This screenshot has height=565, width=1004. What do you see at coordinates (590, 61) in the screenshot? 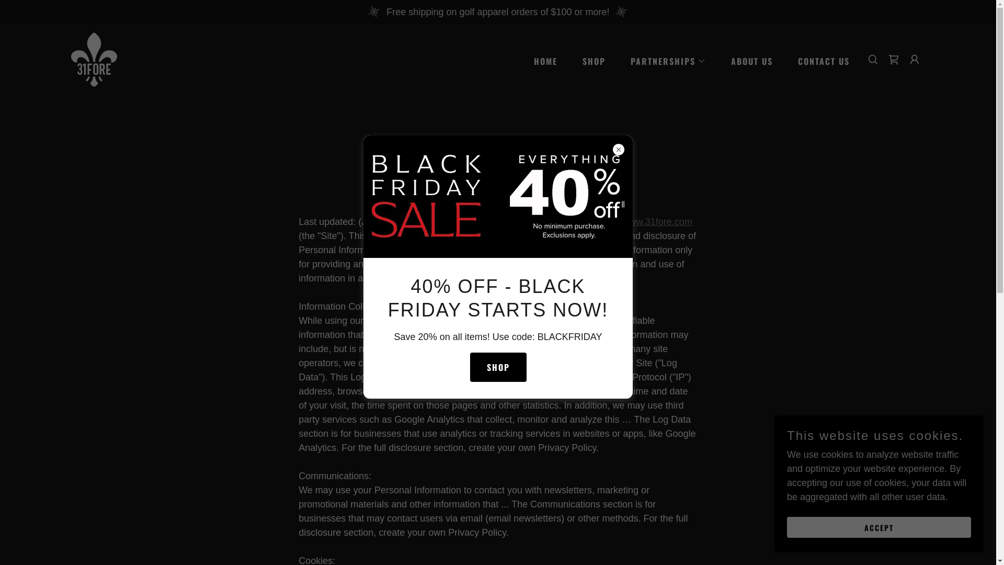
I see `SHOP` at bounding box center [590, 61].